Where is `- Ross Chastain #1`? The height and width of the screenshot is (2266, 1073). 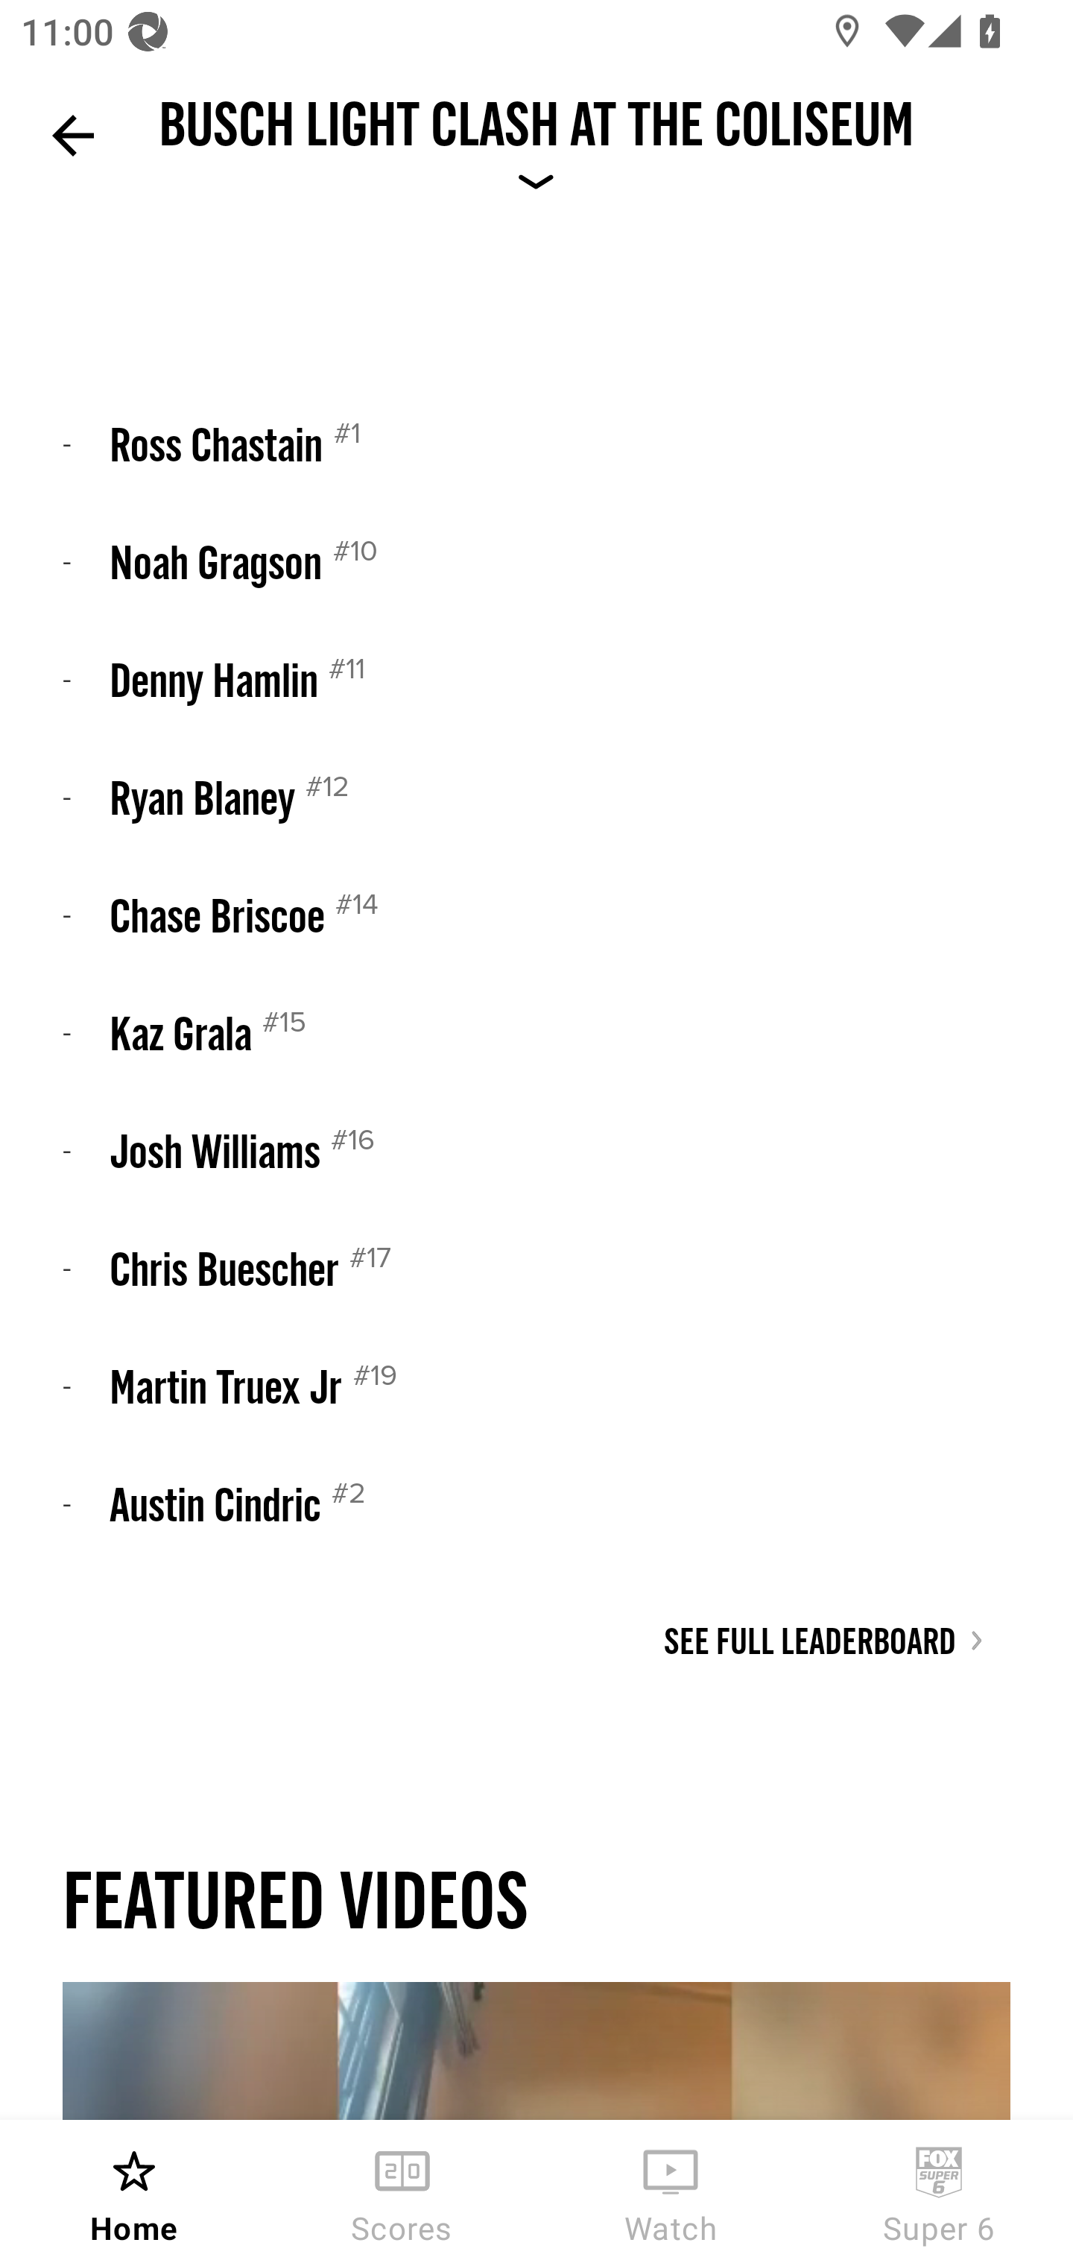 - Ross Chastain #1 is located at coordinates (536, 444).